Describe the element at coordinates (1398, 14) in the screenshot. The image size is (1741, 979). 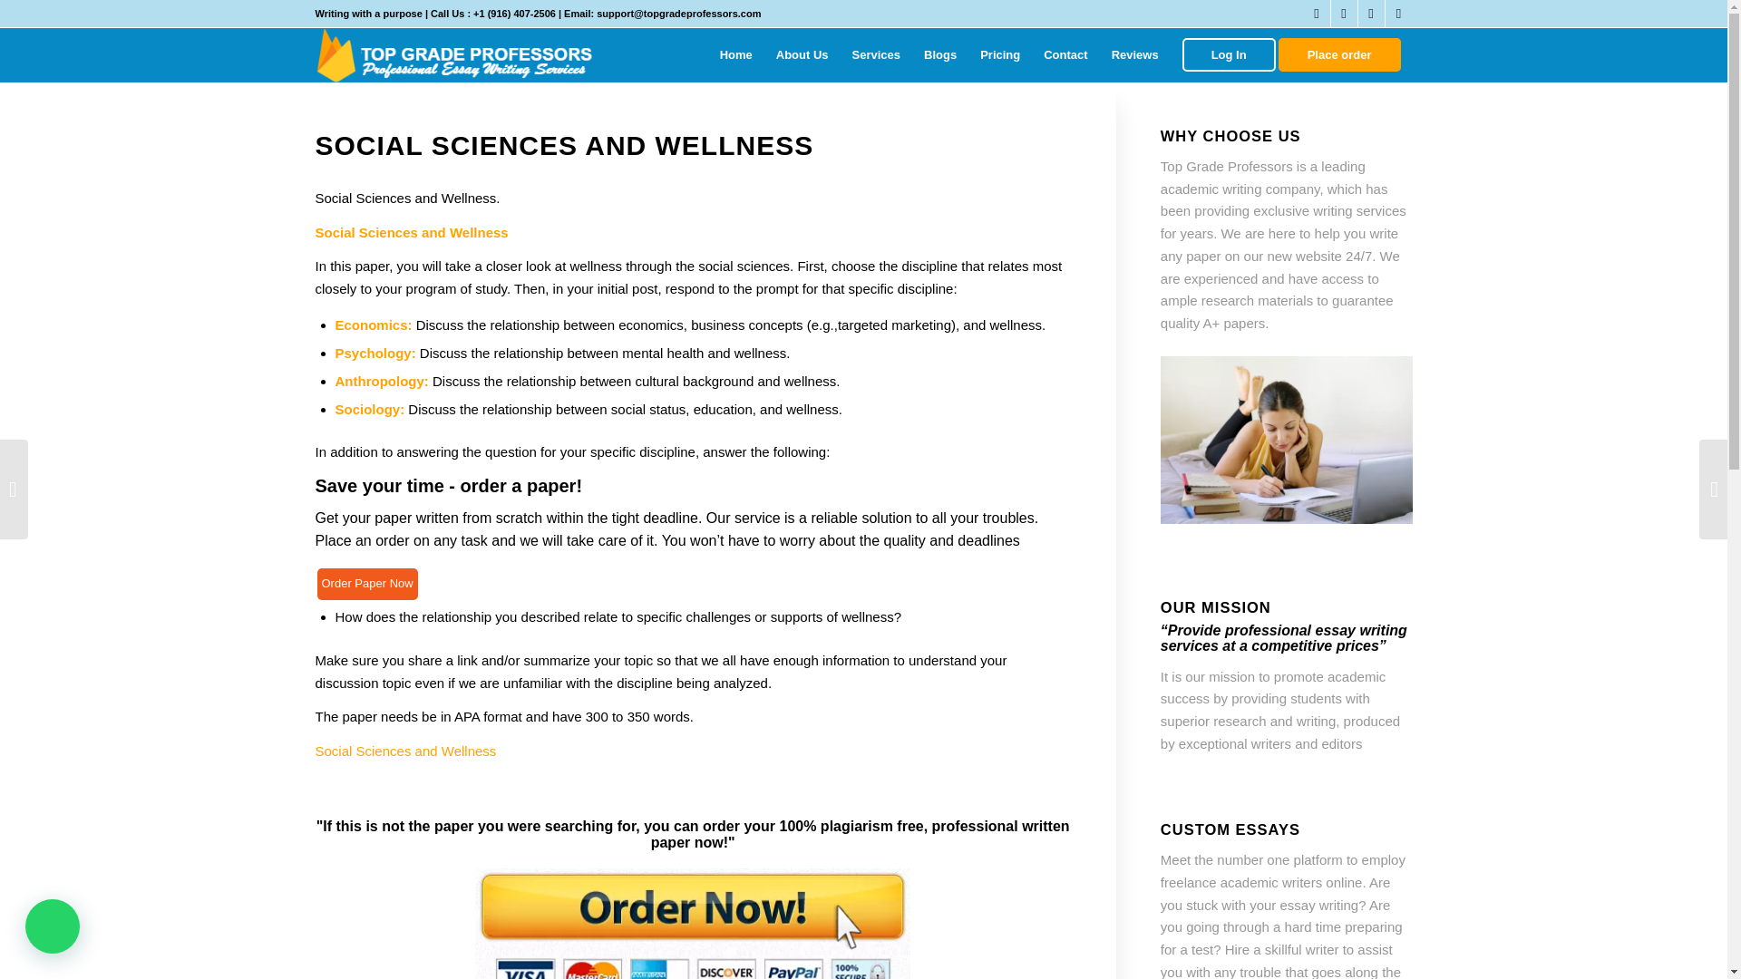
I see `WhatsApp` at that location.